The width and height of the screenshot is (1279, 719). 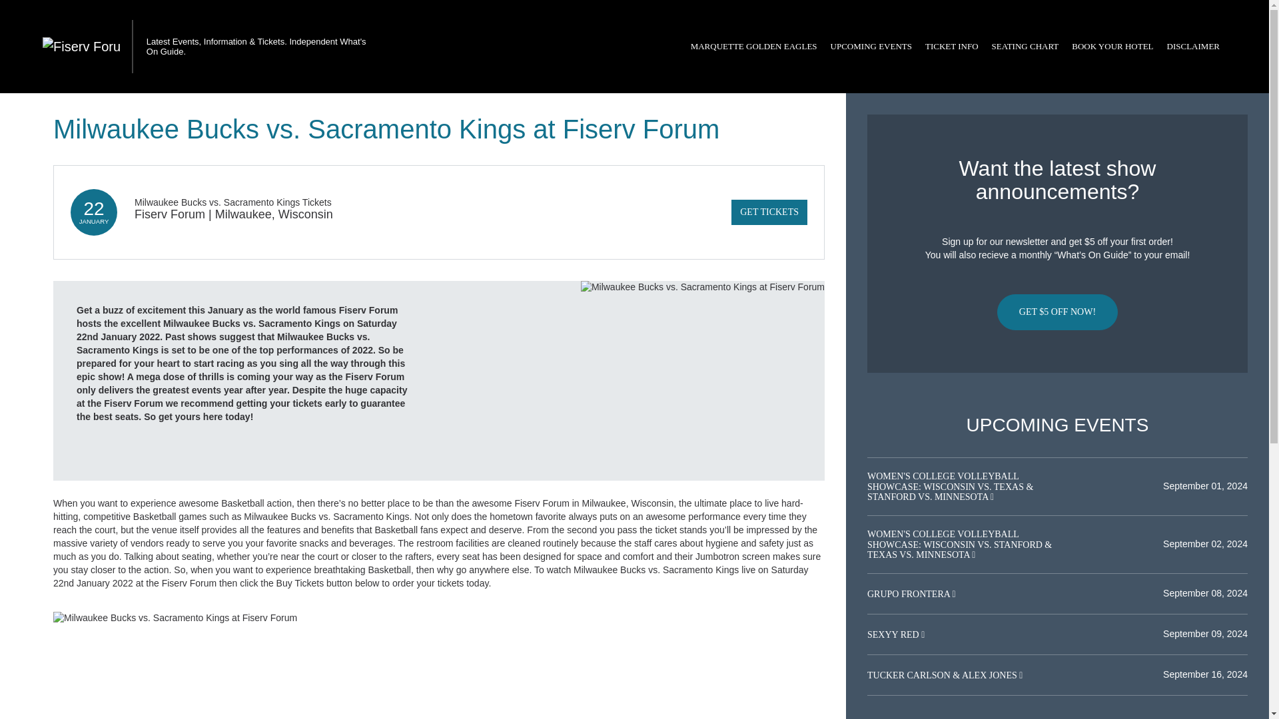 What do you see at coordinates (1025, 47) in the screenshot?
I see `SEATING CHART` at bounding box center [1025, 47].